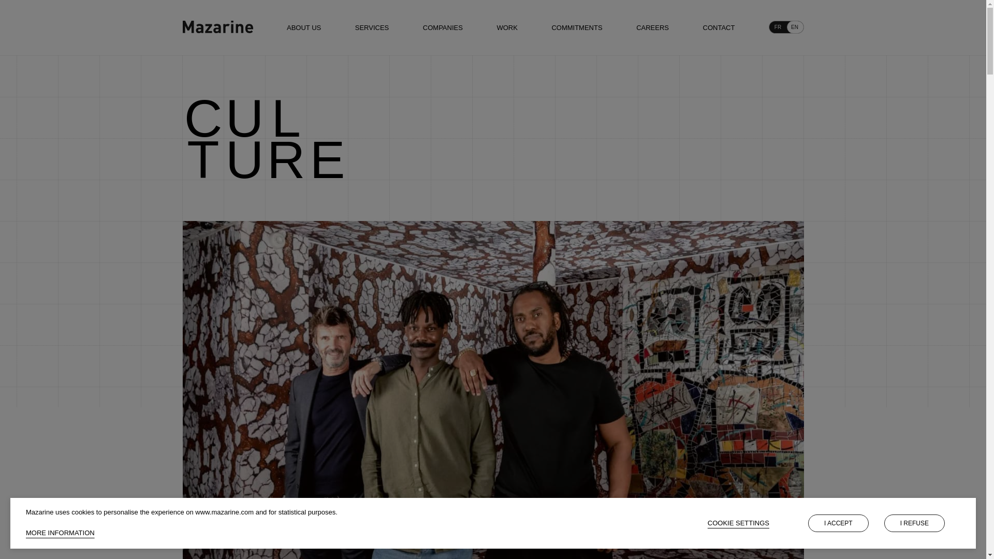  I want to click on I ACCEPT, so click(838, 523).